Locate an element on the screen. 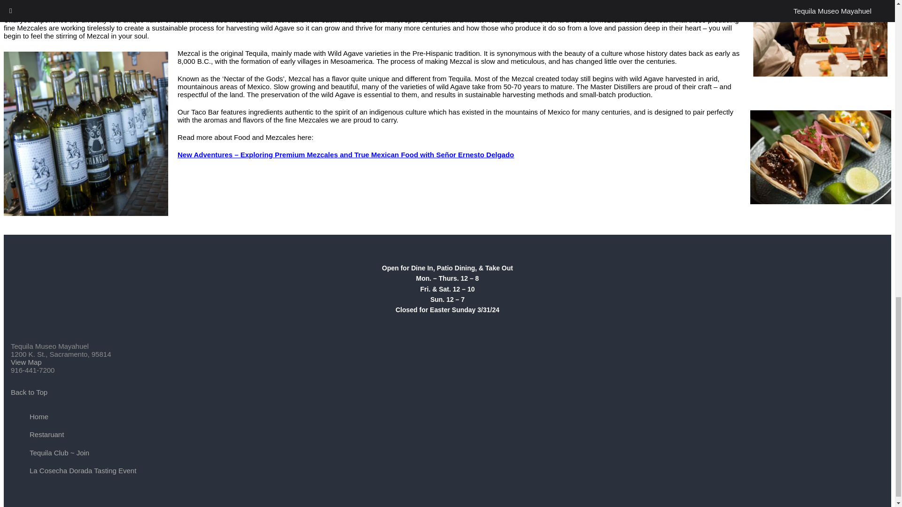 The width and height of the screenshot is (902, 507). La Cosecha Dorada Tasting Event is located at coordinates (83, 470).